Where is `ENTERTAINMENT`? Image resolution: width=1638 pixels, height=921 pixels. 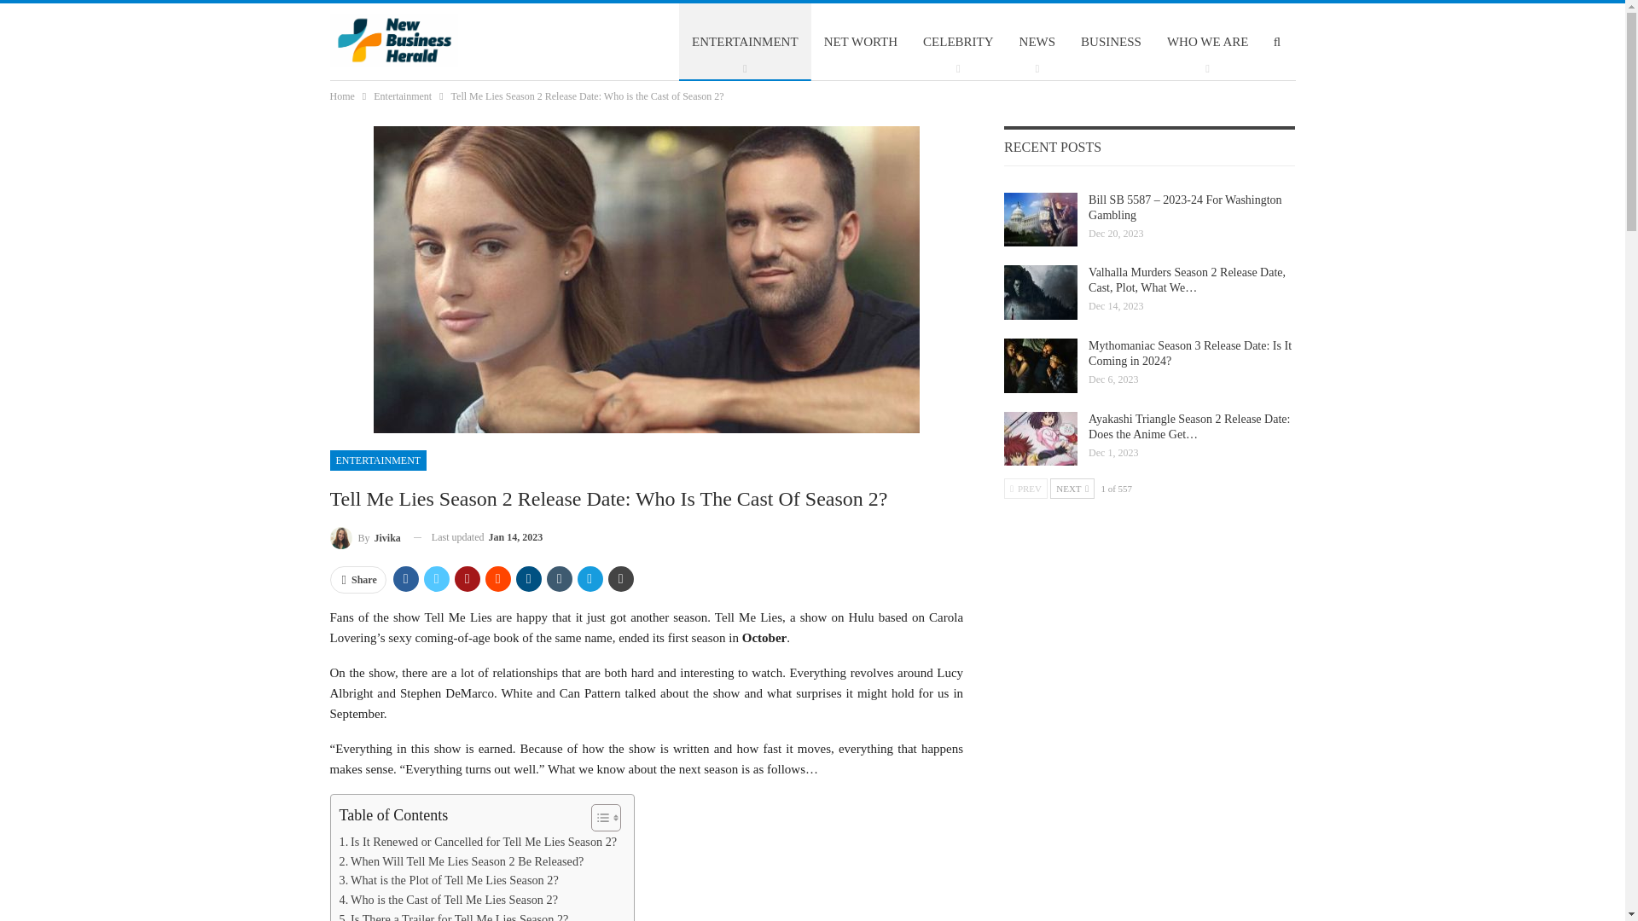 ENTERTAINMENT is located at coordinates (377, 460).